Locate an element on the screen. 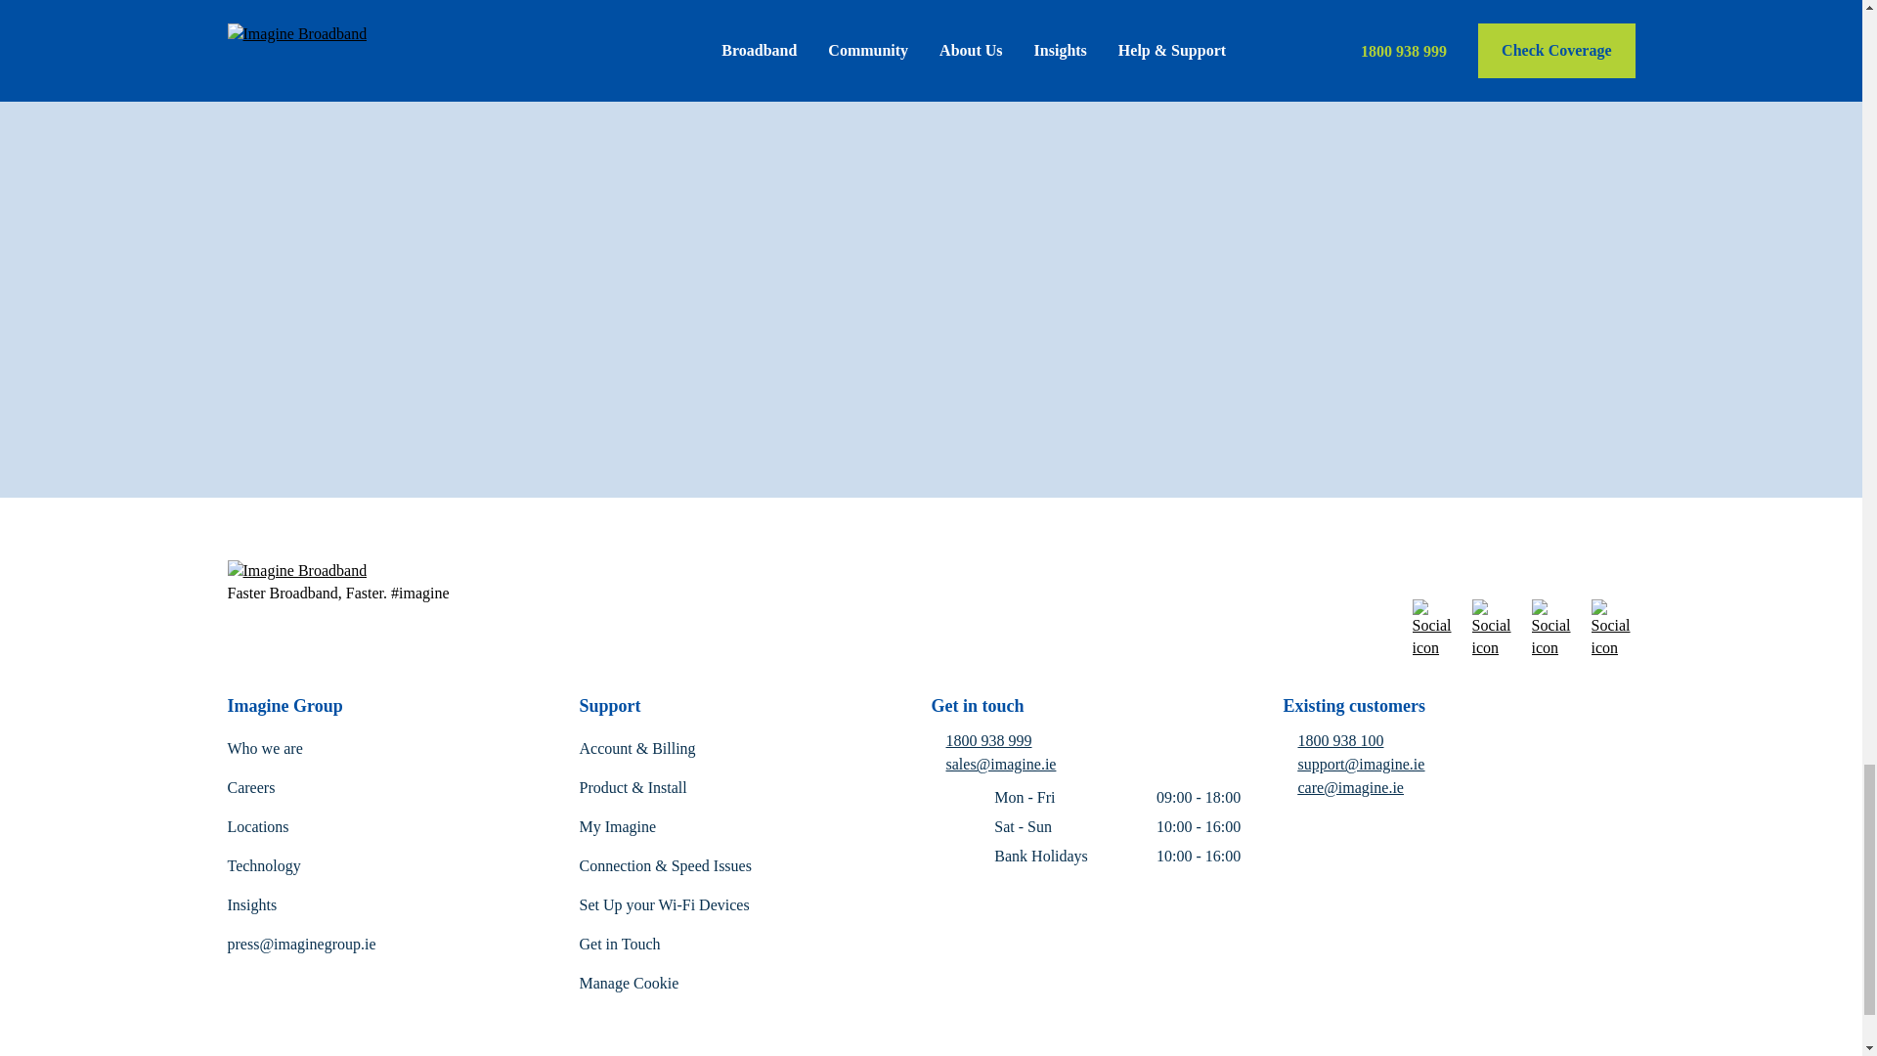 Image resolution: width=1877 pixels, height=1056 pixels. Technology is located at coordinates (264, 865).